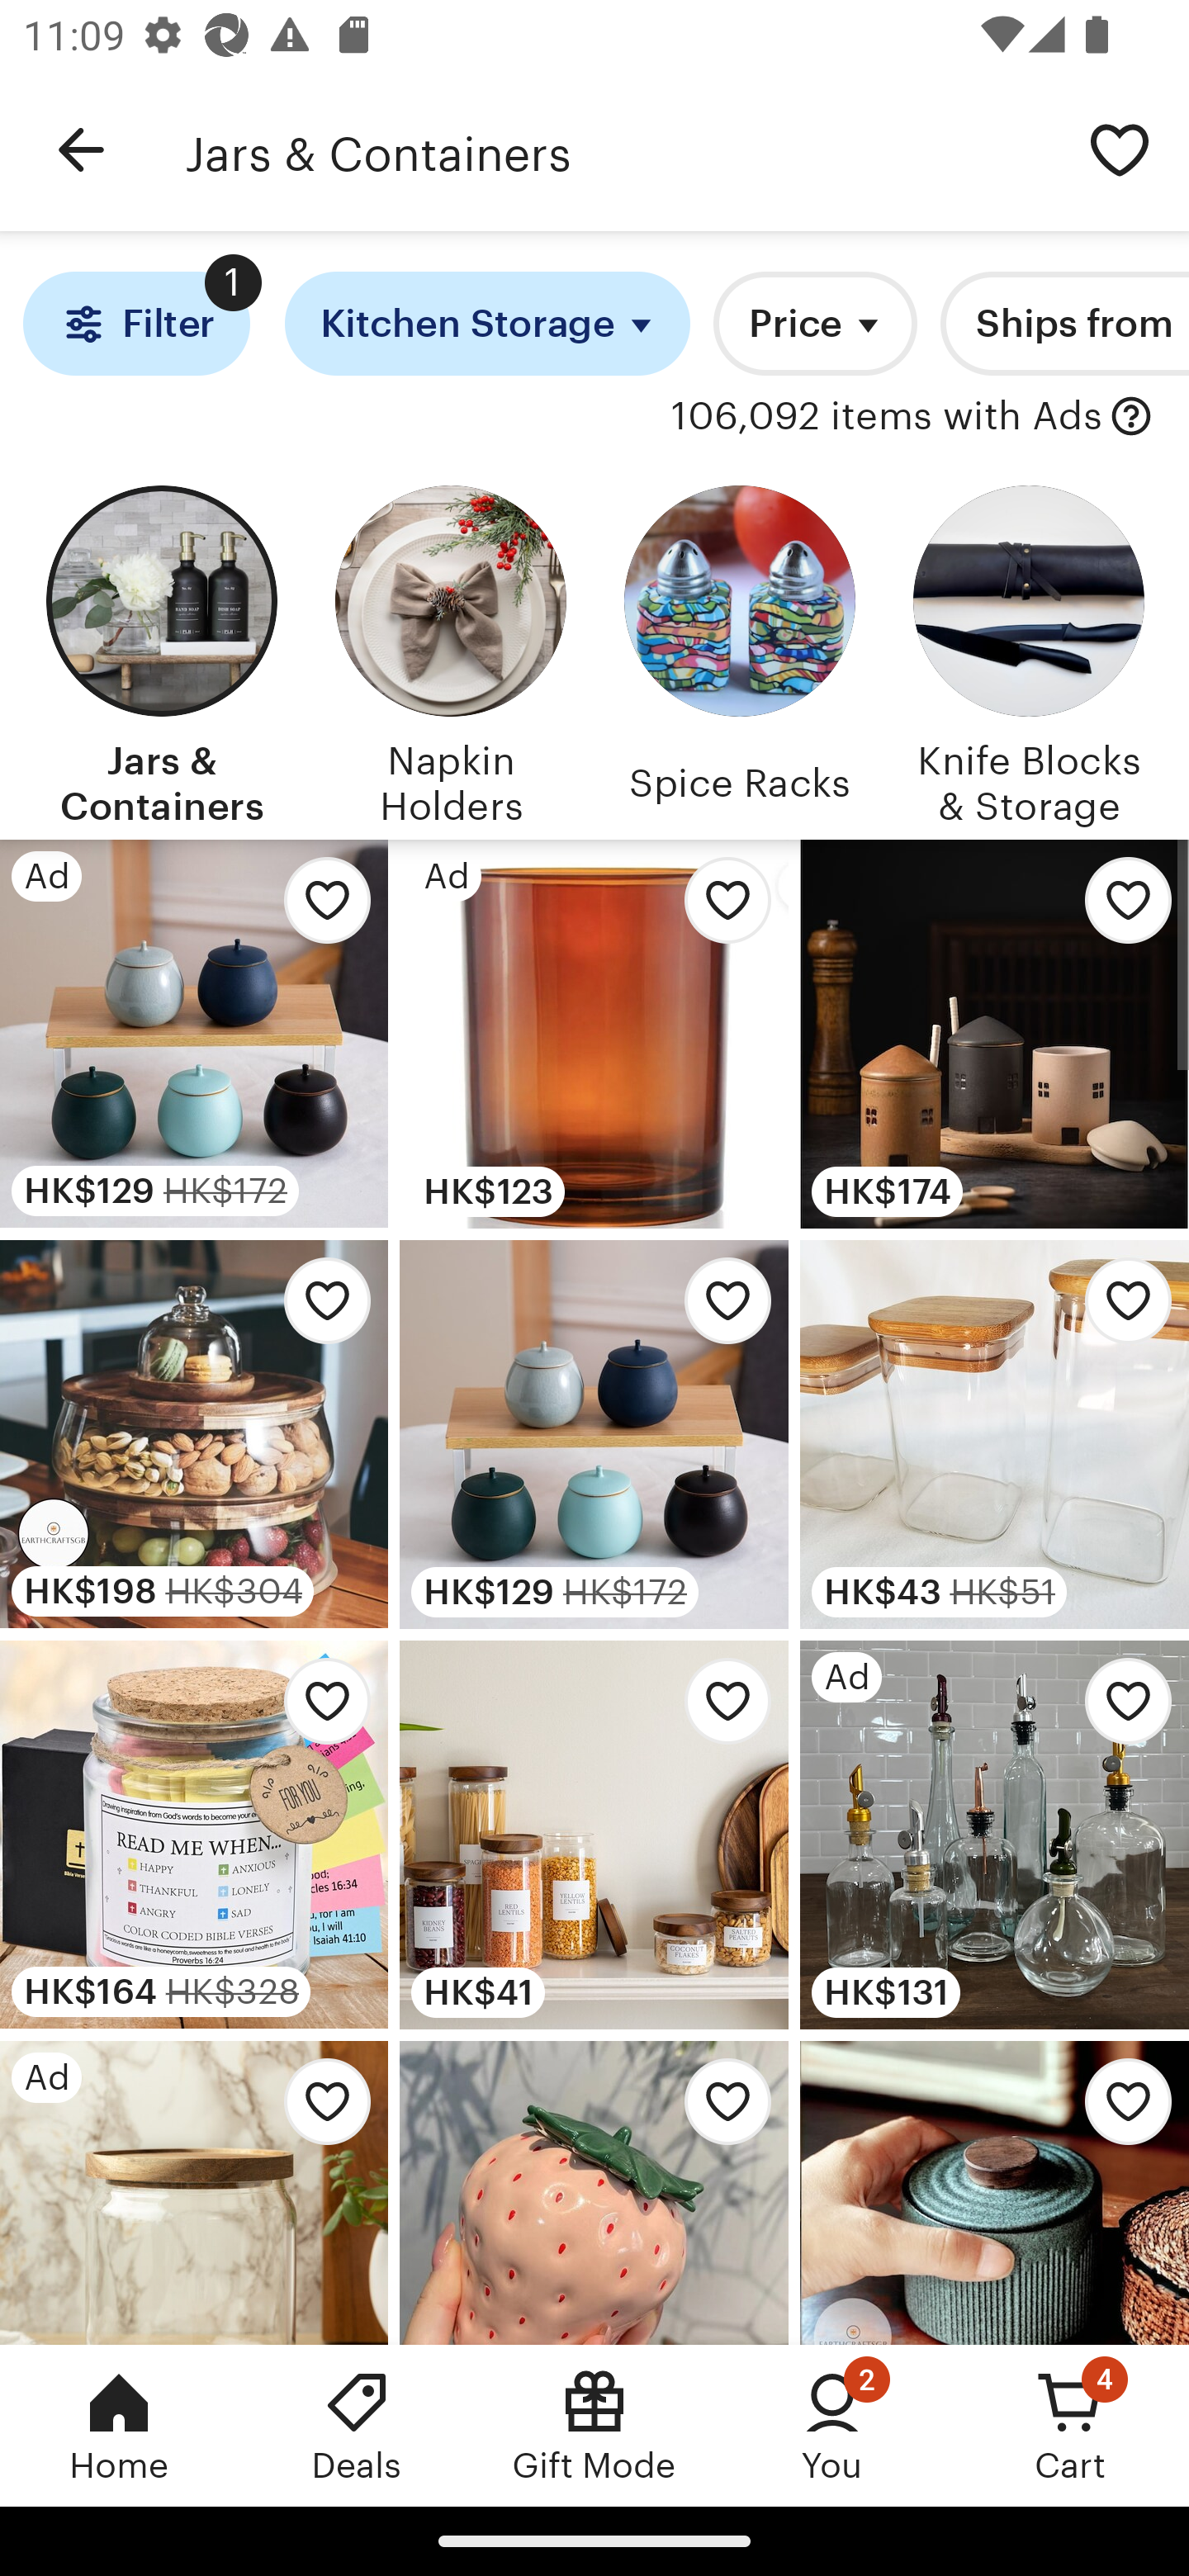 This screenshot has width=1189, height=2576. Describe the element at coordinates (1070, 2425) in the screenshot. I see `Cart, 4 new notifications Cart` at that location.